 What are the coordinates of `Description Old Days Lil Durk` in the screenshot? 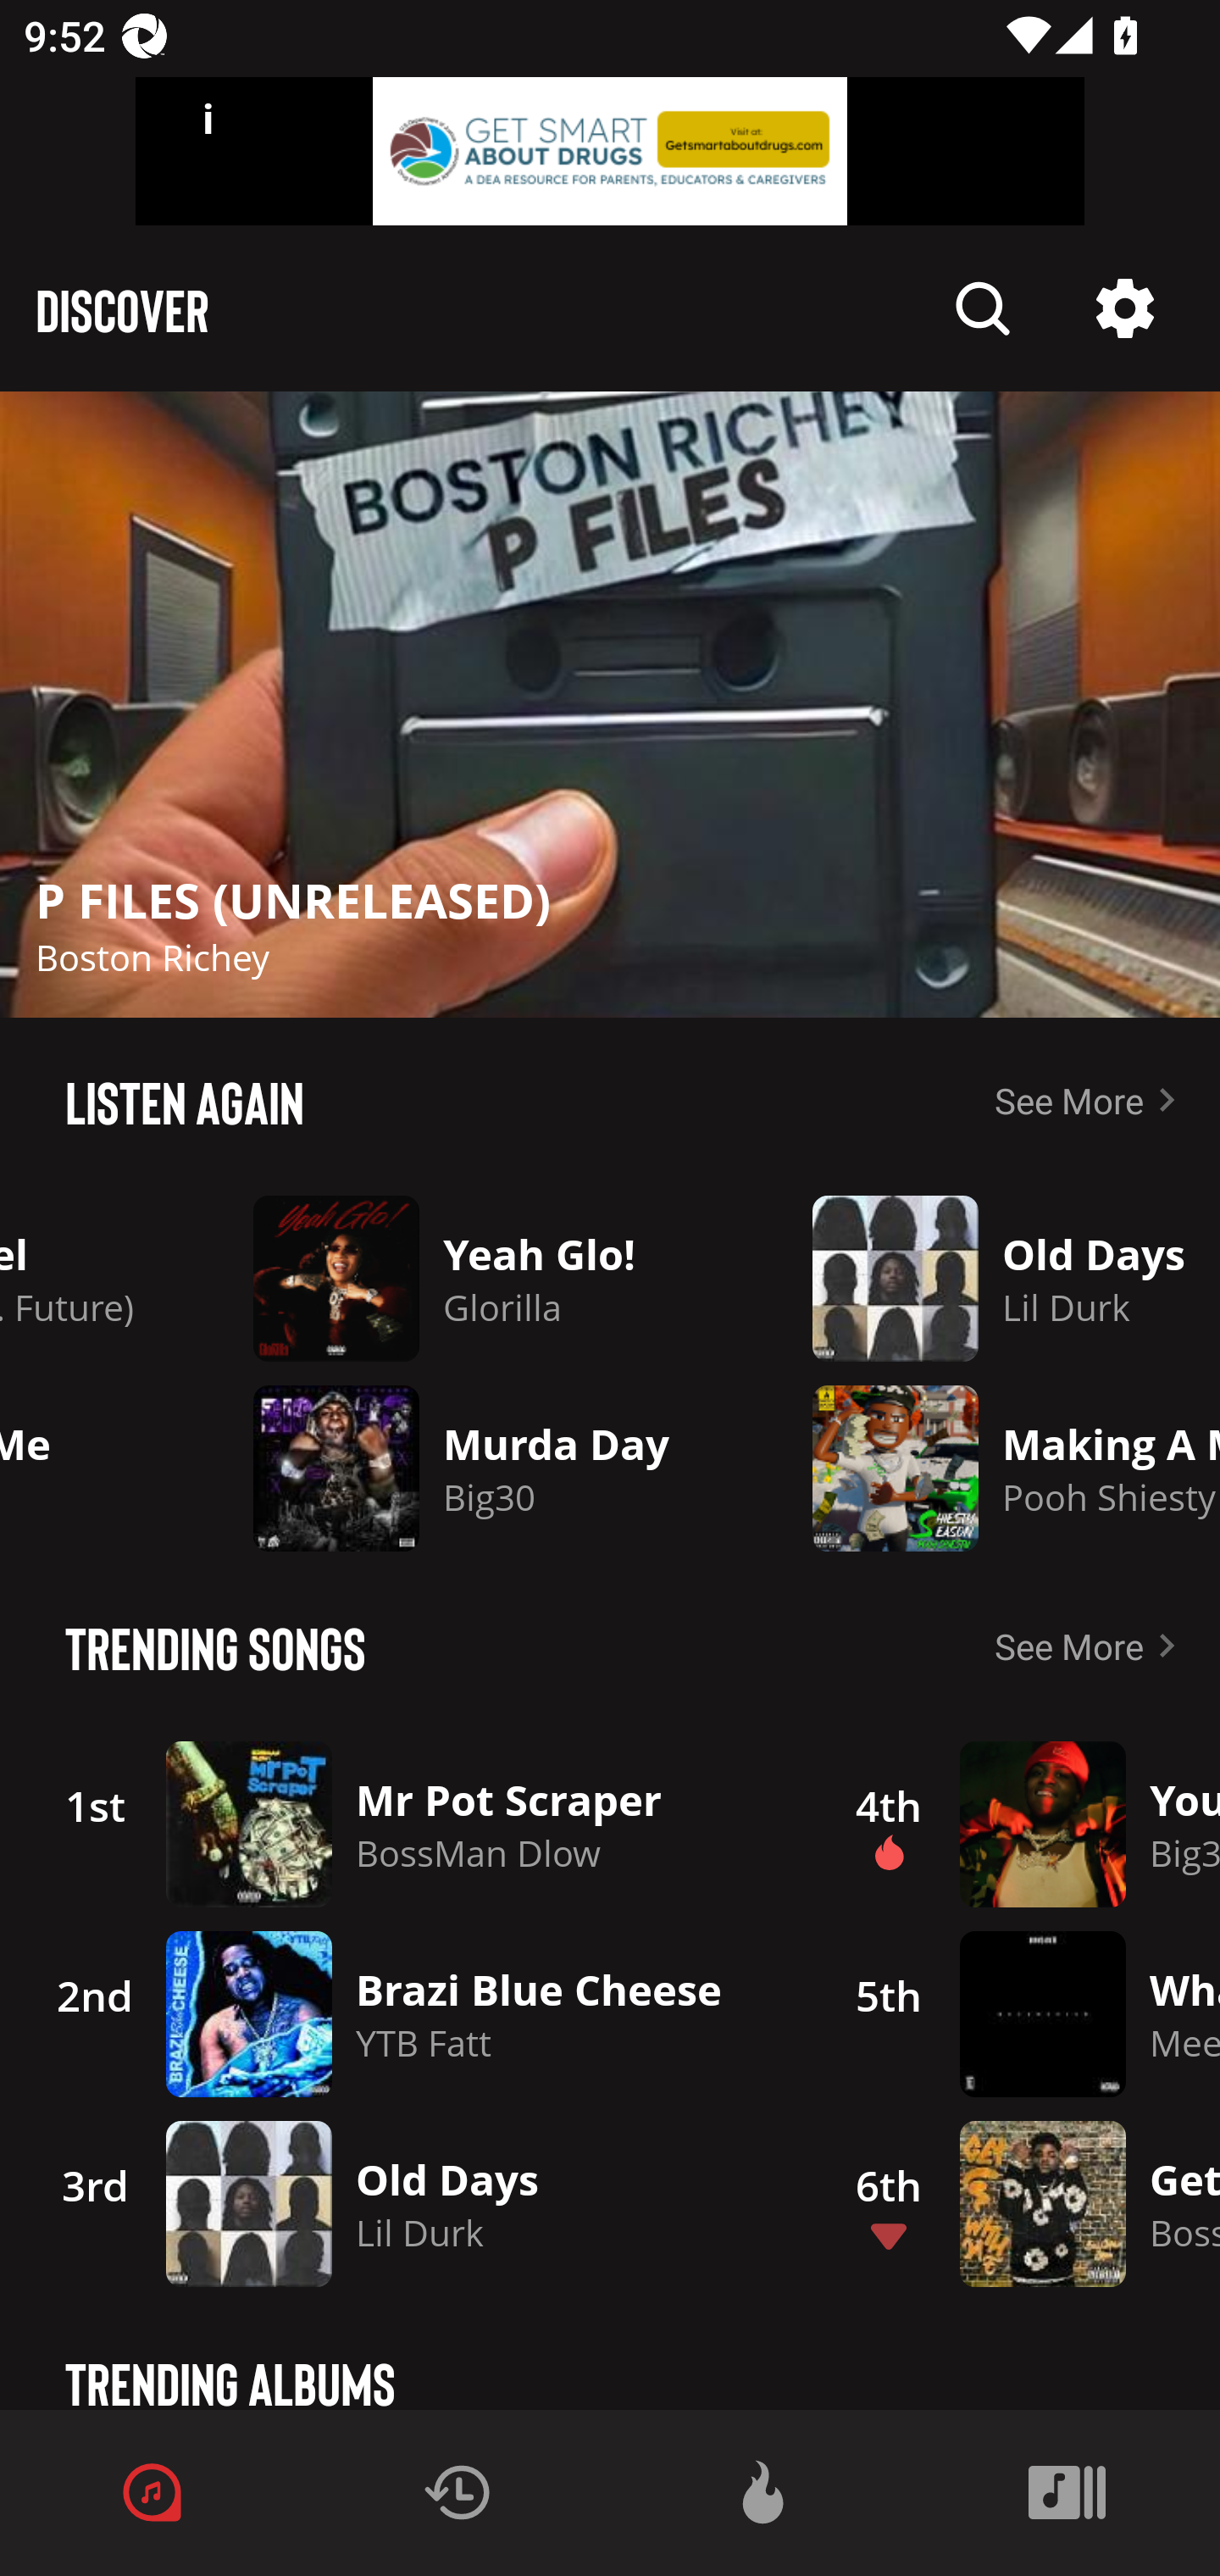 It's located at (992, 1279).